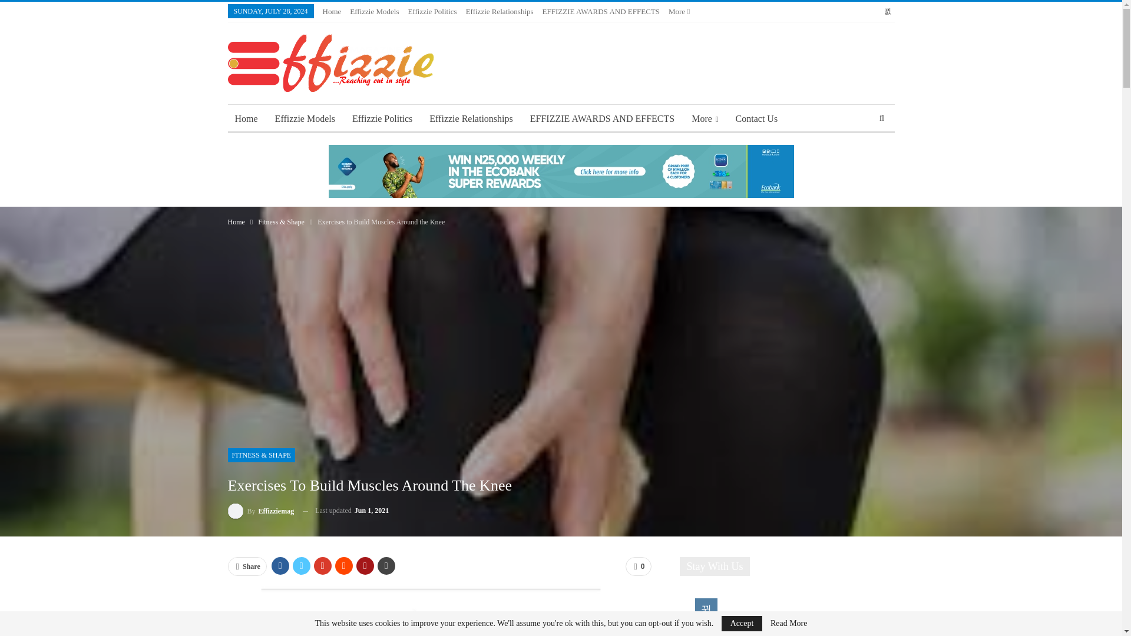 The height and width of the screenshot is (636, 1131). I want to click on 0, so click(638, 567).